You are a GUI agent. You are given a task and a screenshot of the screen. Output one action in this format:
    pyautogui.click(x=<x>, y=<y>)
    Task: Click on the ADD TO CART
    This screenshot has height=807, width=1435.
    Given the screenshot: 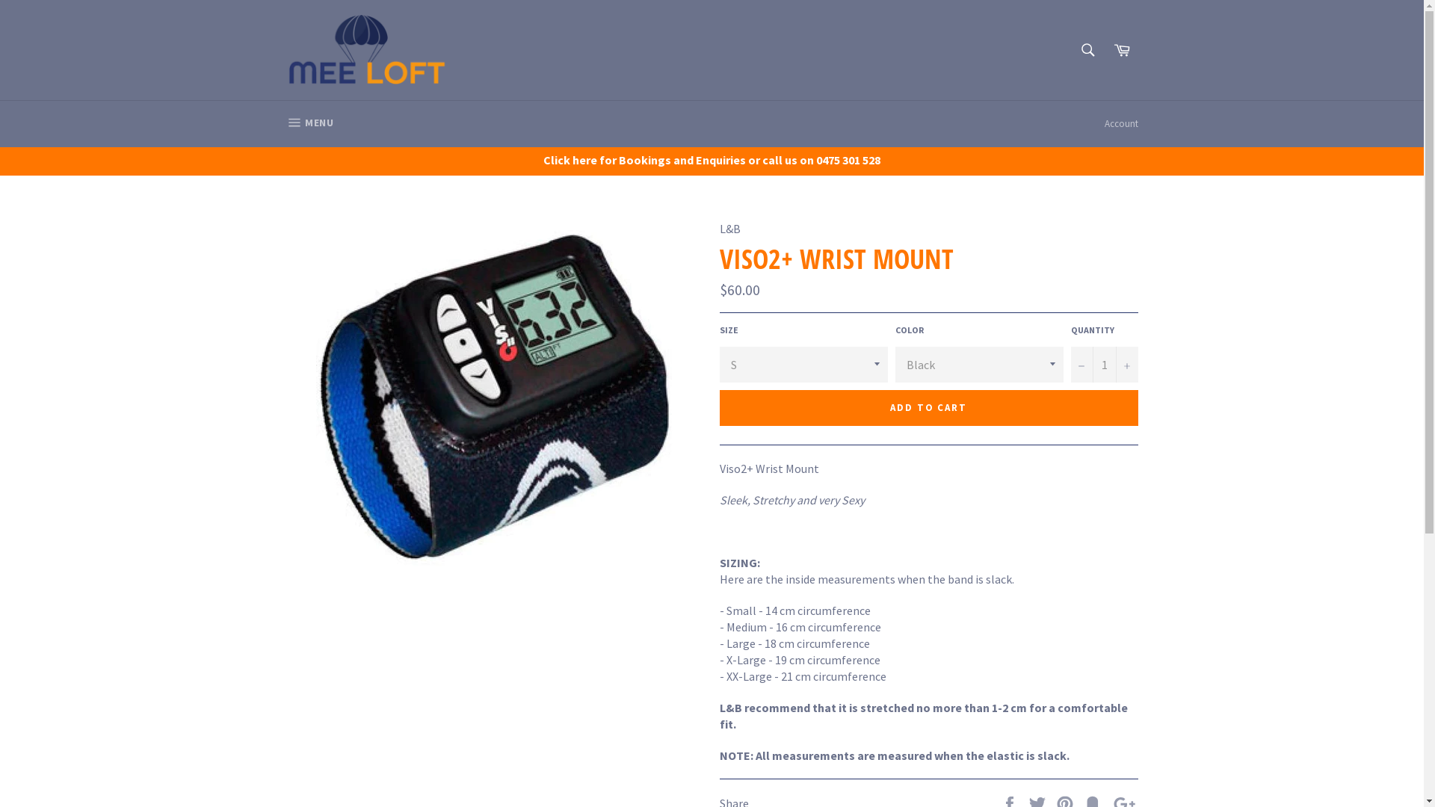 What is the action you would take?
    pyautogui.click(x=928, y=408)
    